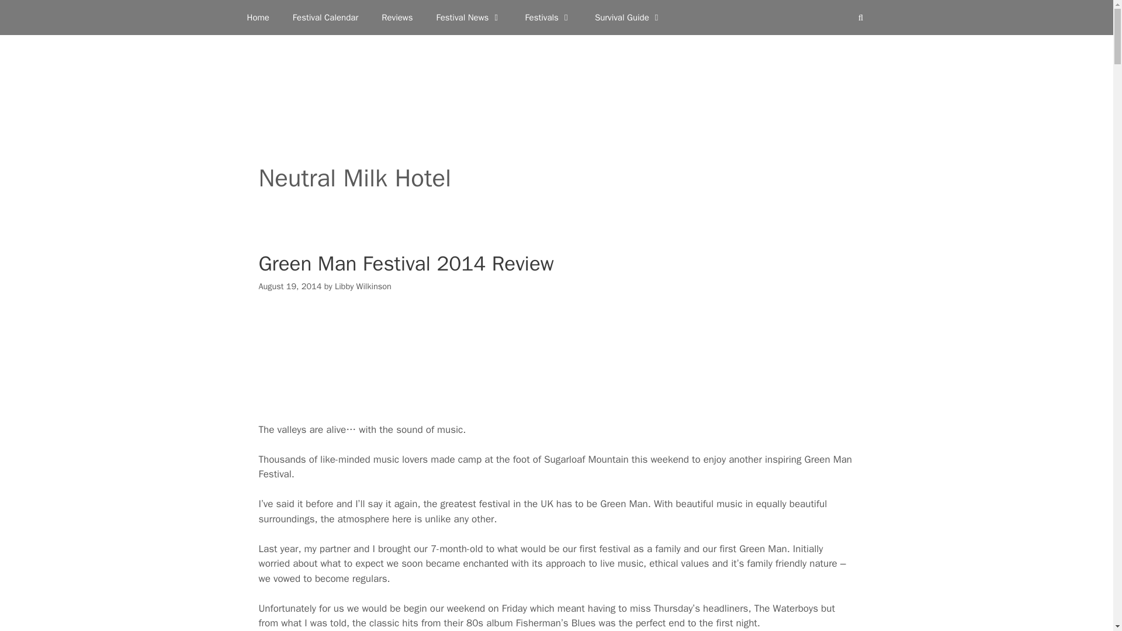  I want to click on Festival Calendar, so click(325, 18).